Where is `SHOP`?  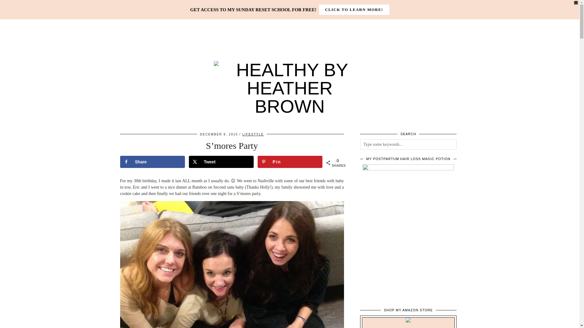
SHOP is located at coordinates (184, 5).